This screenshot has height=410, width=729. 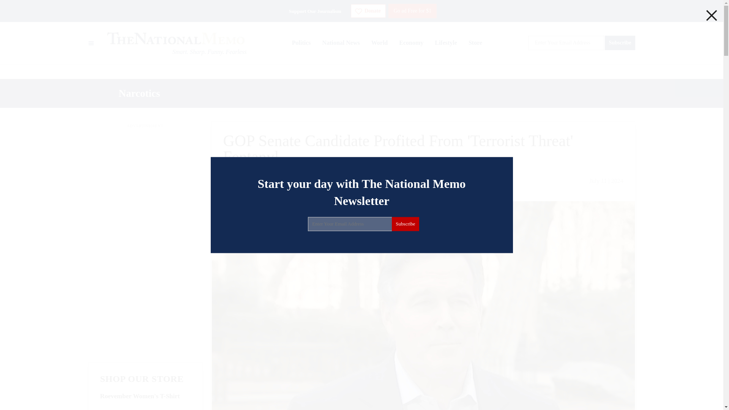 I want to click on Subscribe, so click(x=405, y=224).